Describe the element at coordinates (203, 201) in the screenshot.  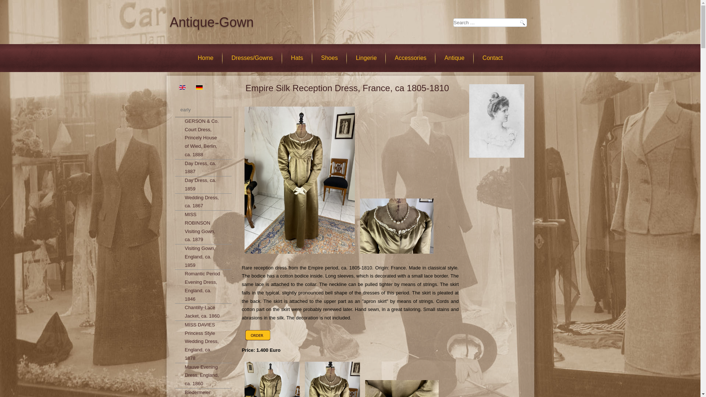
I see `Wedding Dress, ca. 1867` at that location.